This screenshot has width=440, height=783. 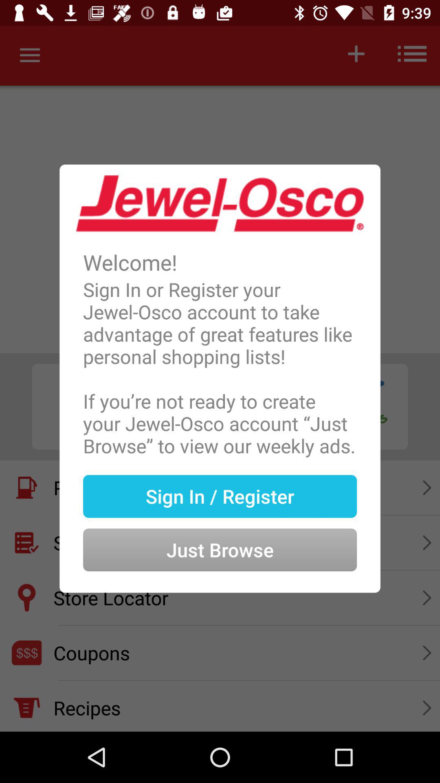 What do you see at coordinates (220, 537) in the screenshot?
I see `select just browse icon` at bounding box center [220, 537].